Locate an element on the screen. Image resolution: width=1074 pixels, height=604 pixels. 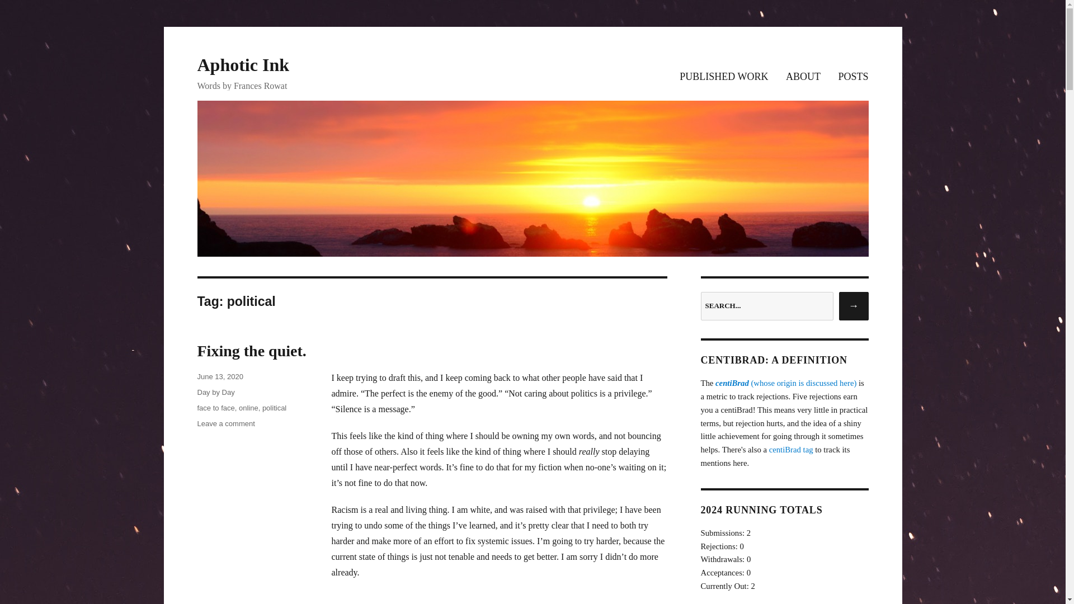
Aphotic Ink is located at coordinates (225, 423).